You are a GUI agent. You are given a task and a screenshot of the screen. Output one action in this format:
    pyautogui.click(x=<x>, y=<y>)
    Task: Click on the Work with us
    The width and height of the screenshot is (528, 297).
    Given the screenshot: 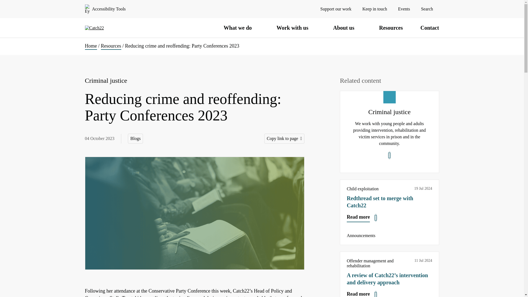 What is the action you would take?
    pyautogui.click(x=296, y=28)
    